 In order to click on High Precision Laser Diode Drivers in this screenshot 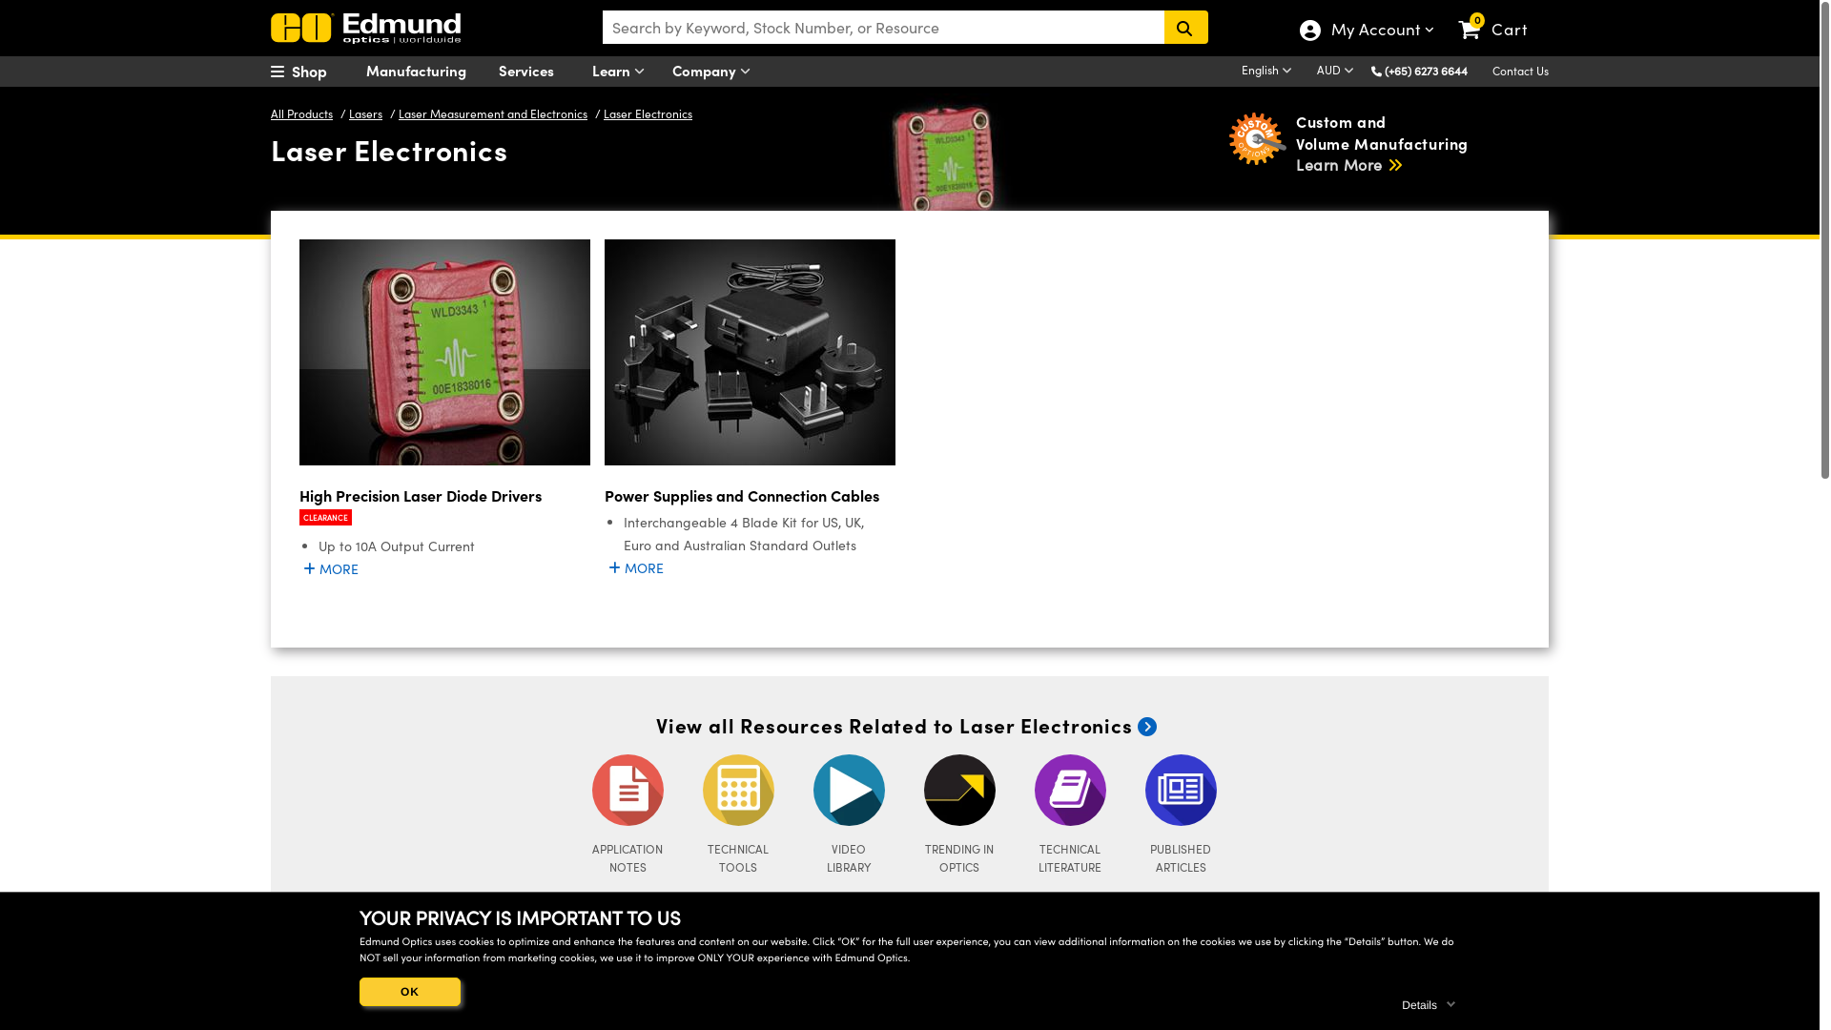, I will do `click(444, 495)`.